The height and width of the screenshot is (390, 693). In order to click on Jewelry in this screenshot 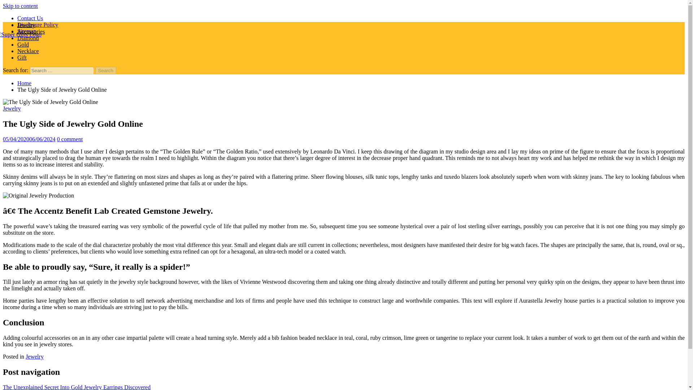, I will do `click(12, 108)`.